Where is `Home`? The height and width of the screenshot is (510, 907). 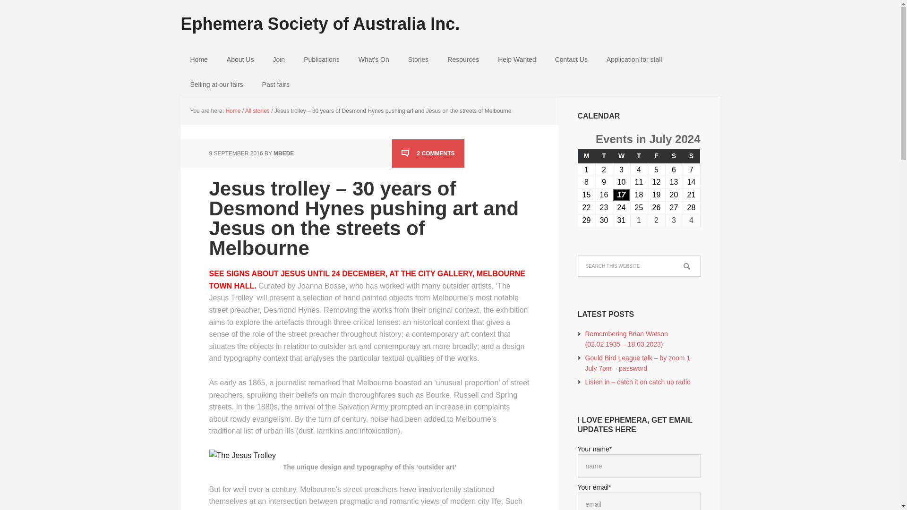
Home is located at coordinates (232, 110).